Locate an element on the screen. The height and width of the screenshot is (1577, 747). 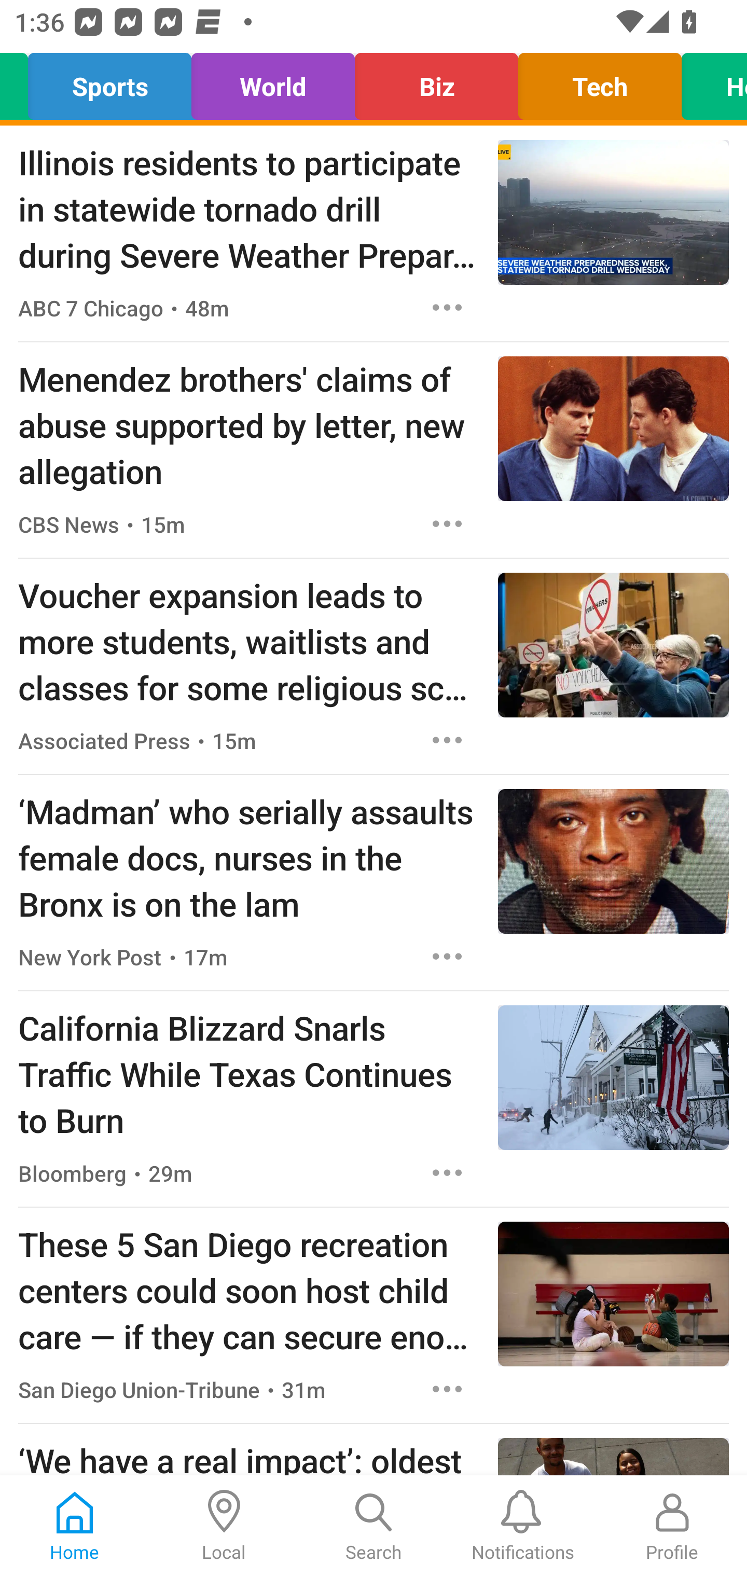
Notifications is located at coordinates (523, 1526).